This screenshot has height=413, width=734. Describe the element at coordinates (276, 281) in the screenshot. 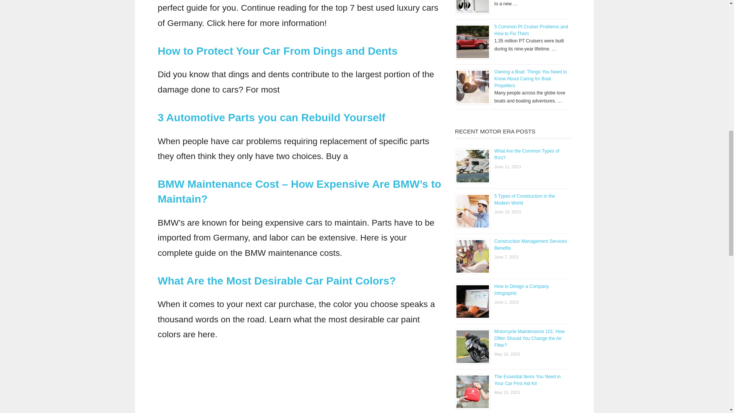

I see `What Are the Most Desirable Car Paint Colors?` at that location.